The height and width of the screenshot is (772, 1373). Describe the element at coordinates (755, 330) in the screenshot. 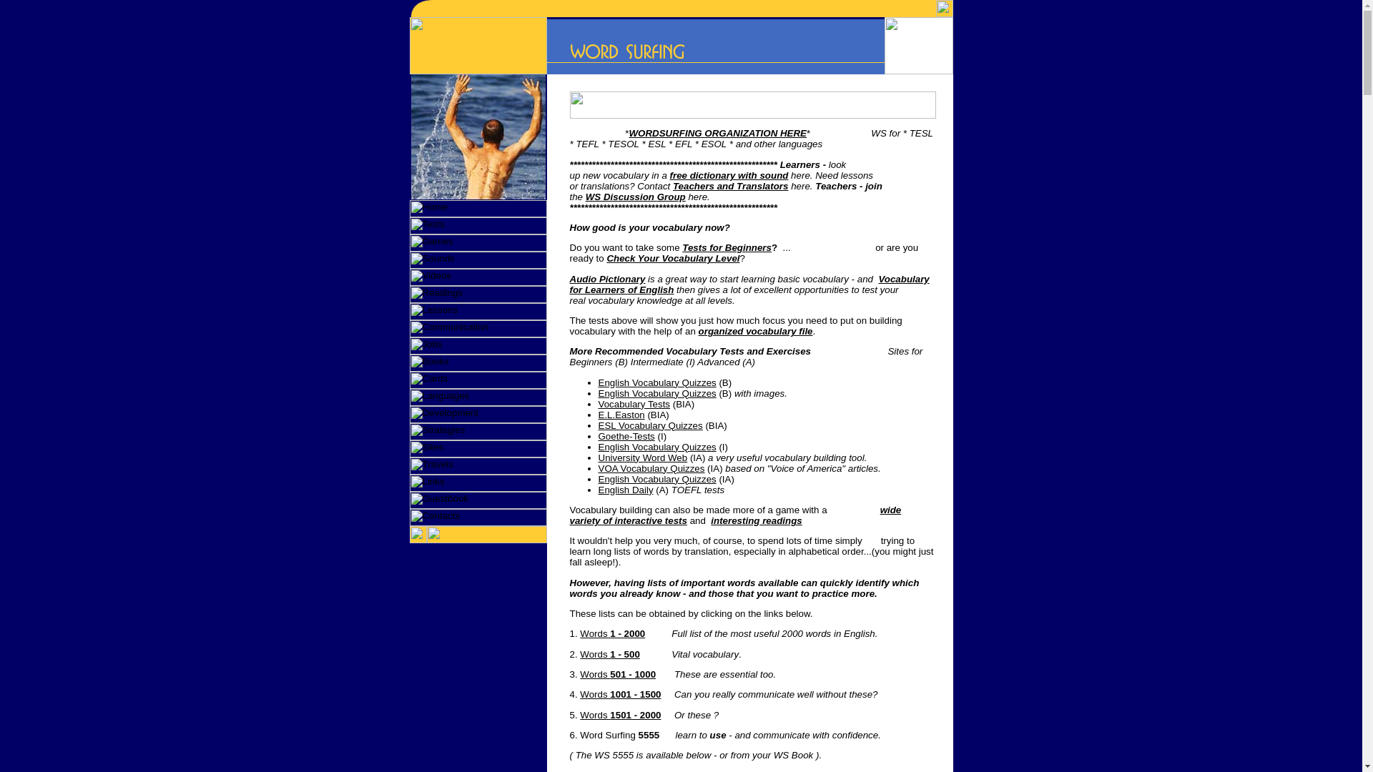

I see `organized vocabulary file` at that location.